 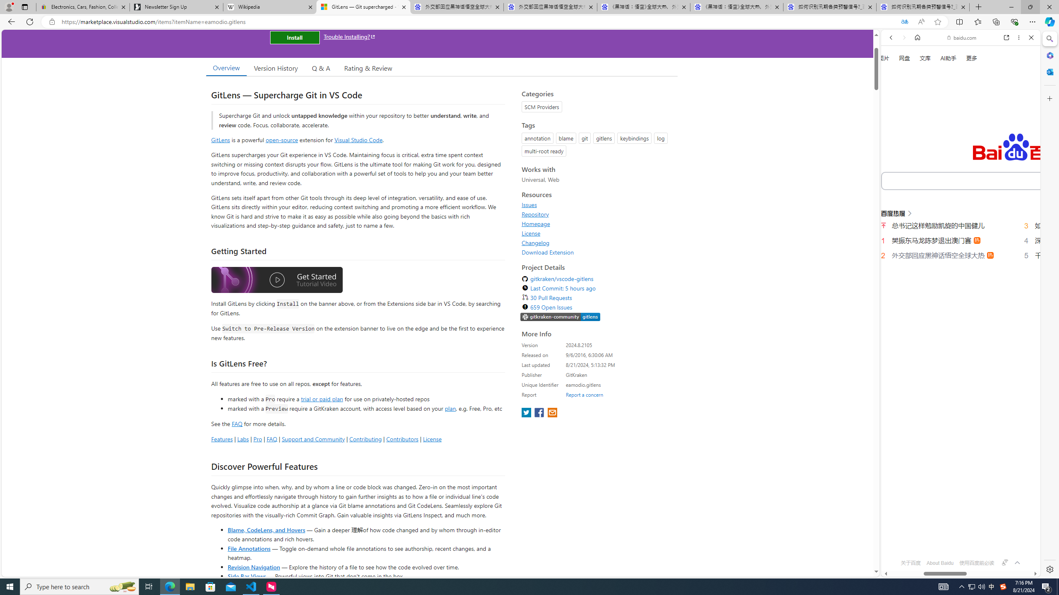 What do you see at coordinates (560, 317) in the screenshot?
I see `https://slack.gitkraken.com//` at bounding box center [560, 317].